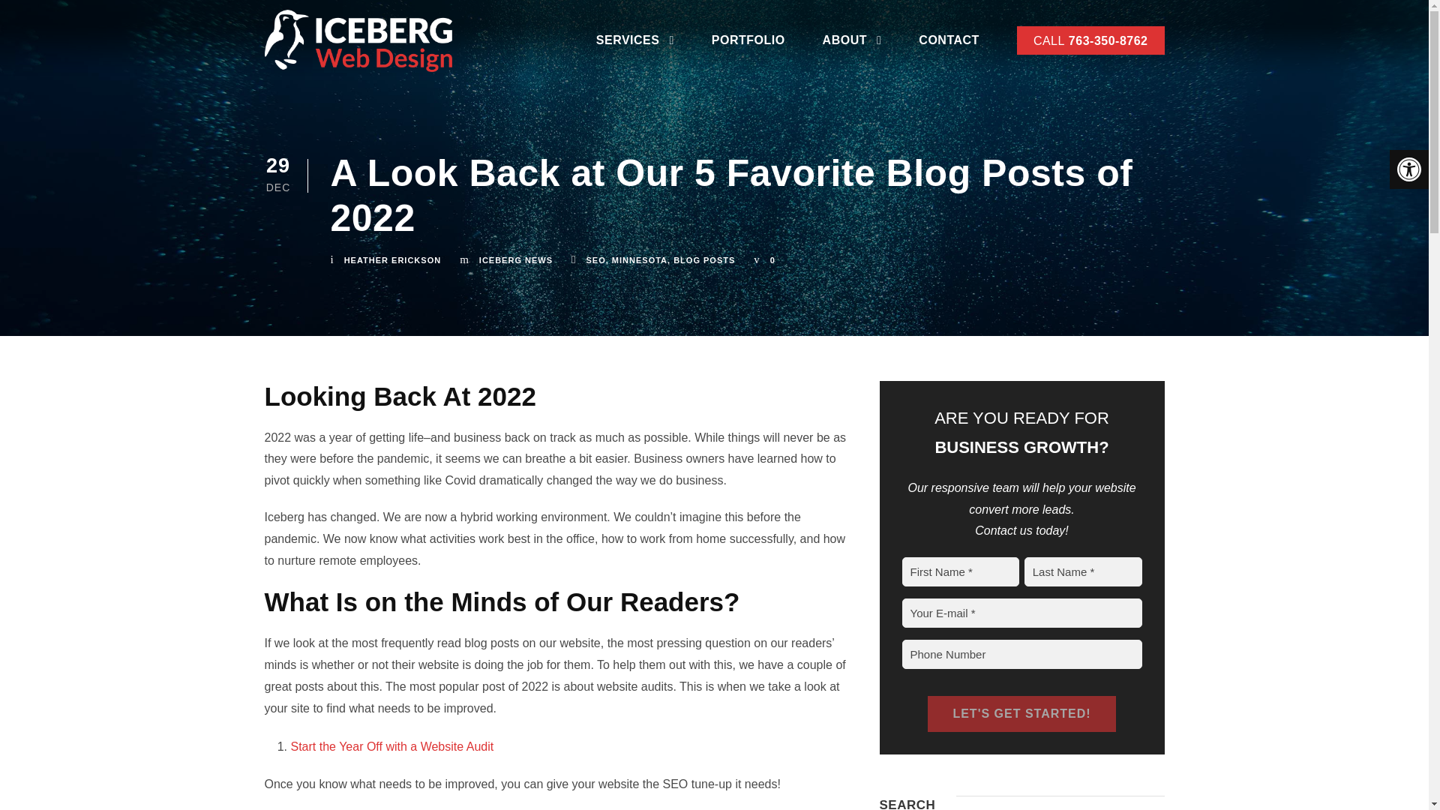 The height and width of the screenshot is (810, 1440). I want to click on PORTFOLIO, so click(748, 43).